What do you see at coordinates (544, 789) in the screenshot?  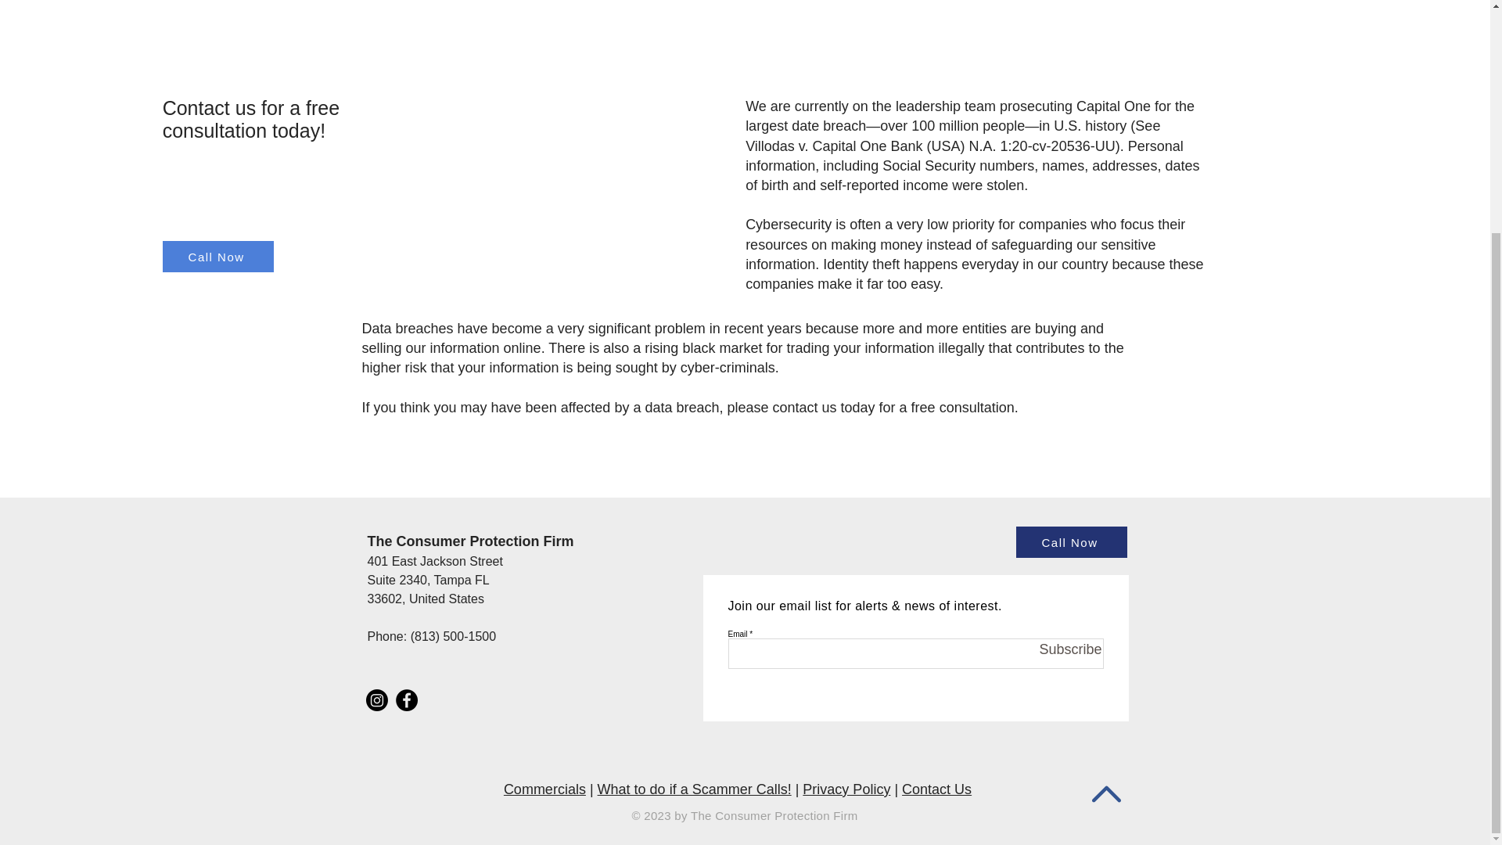 I see `Commercials` at bounding box center [544, 789].